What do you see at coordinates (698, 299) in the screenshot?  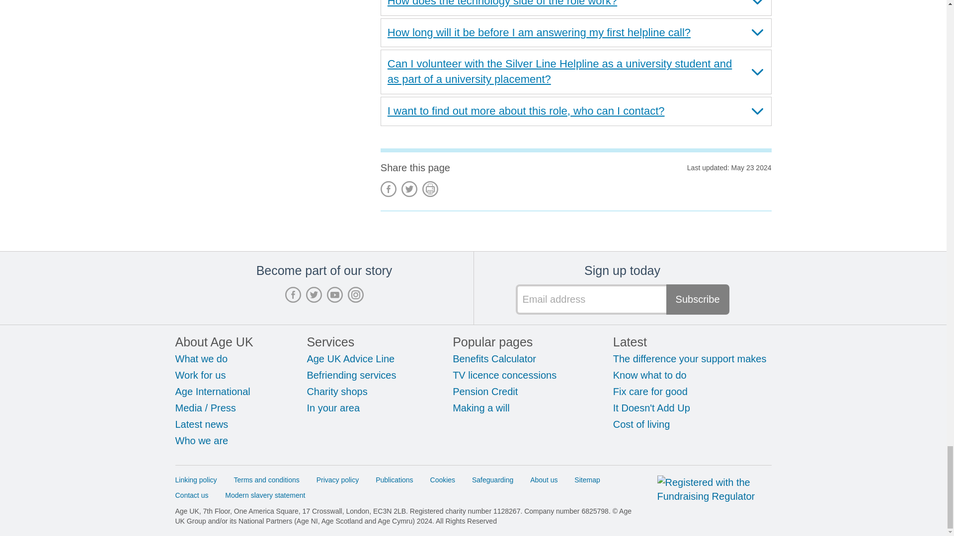 I see `Subscribe` at bounding box center [698, 299].